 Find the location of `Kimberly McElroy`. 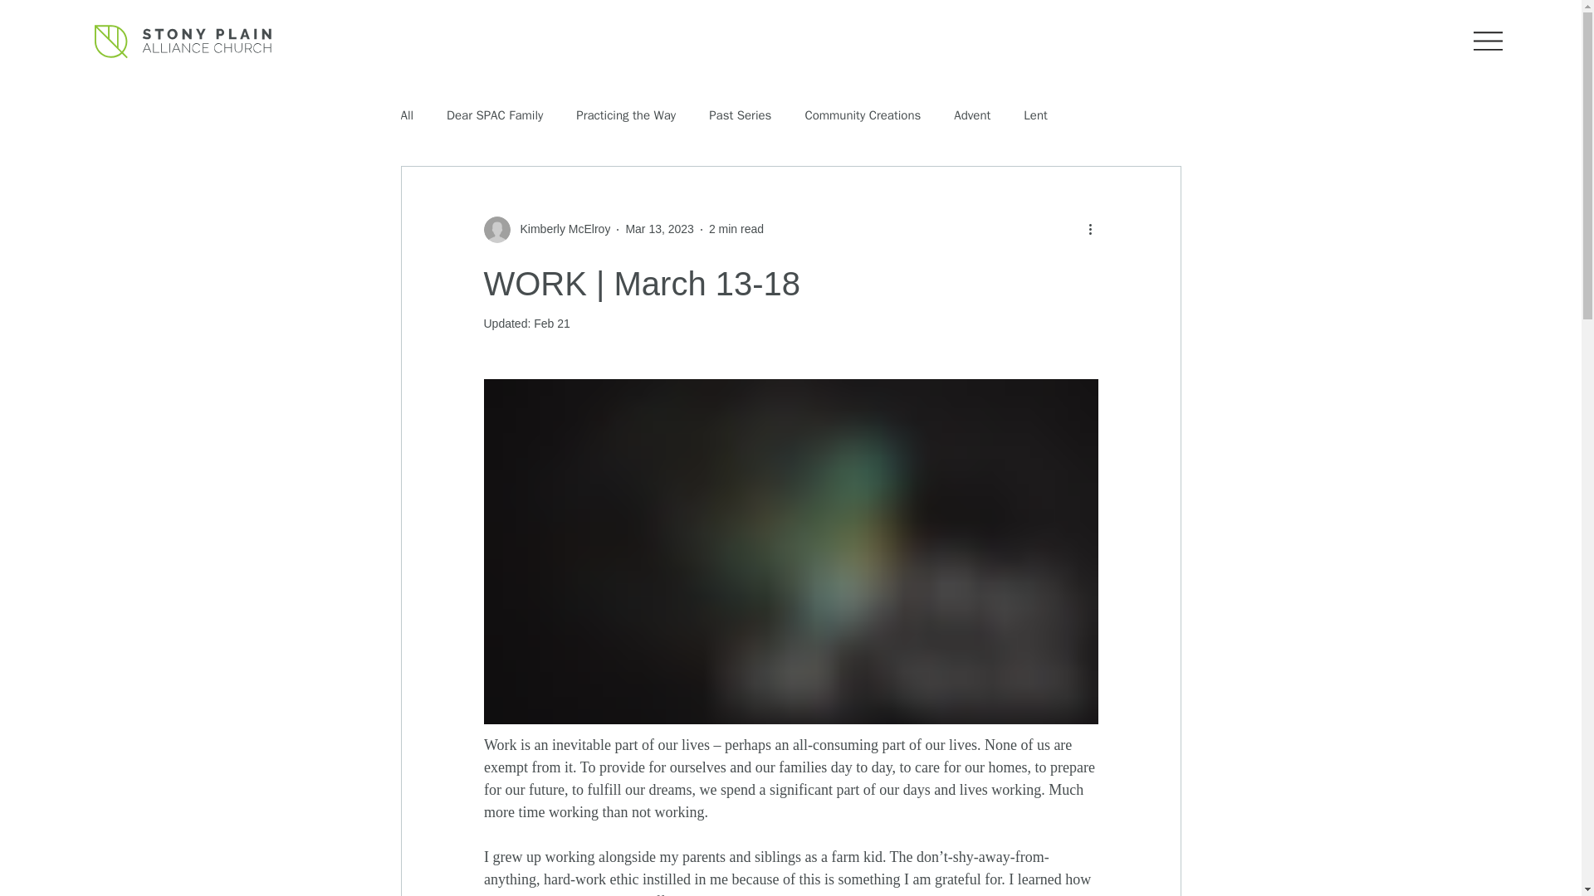

Kimberly McElroy is located at coordinates (560, 229).